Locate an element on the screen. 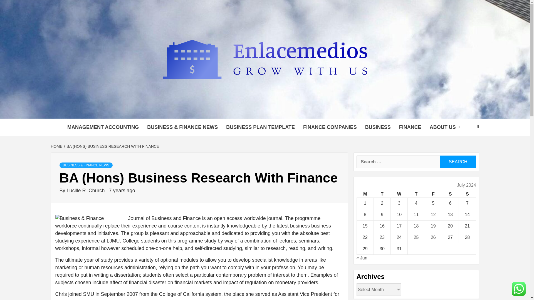 The height and width of the screenshot is (300, 534). ABOUT US is located at coordinates (446, 127).